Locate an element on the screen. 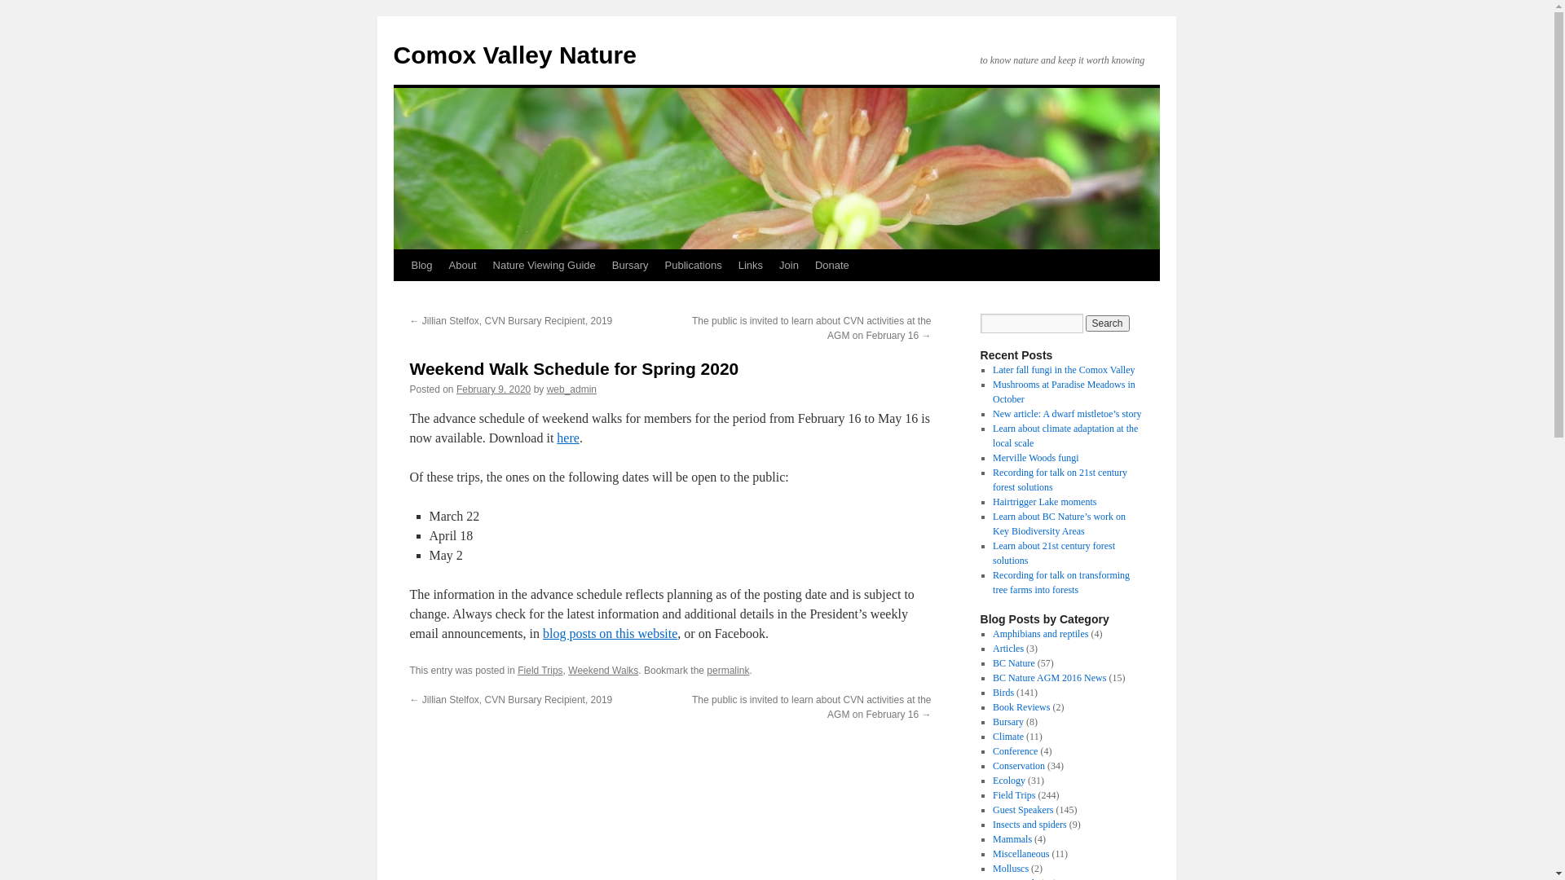 This screenshot has height=880, width=1565. Merville Woods fungi is located at coordinates (1035, 458).